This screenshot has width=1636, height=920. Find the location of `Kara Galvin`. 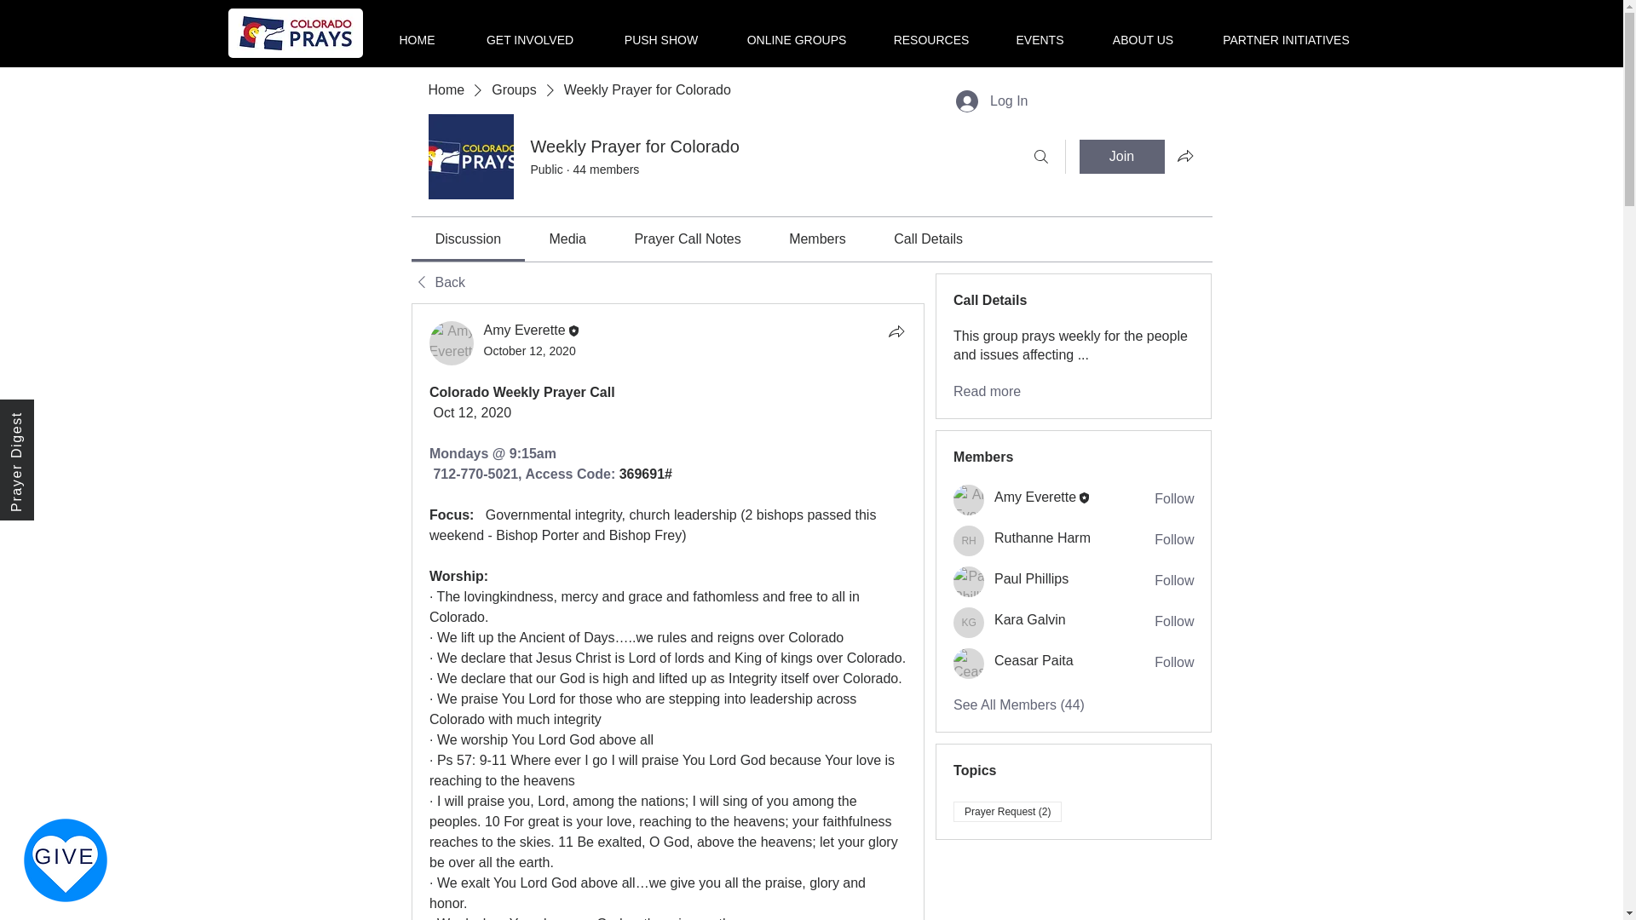

Kara Galvin is located at coordinates (969, 622).